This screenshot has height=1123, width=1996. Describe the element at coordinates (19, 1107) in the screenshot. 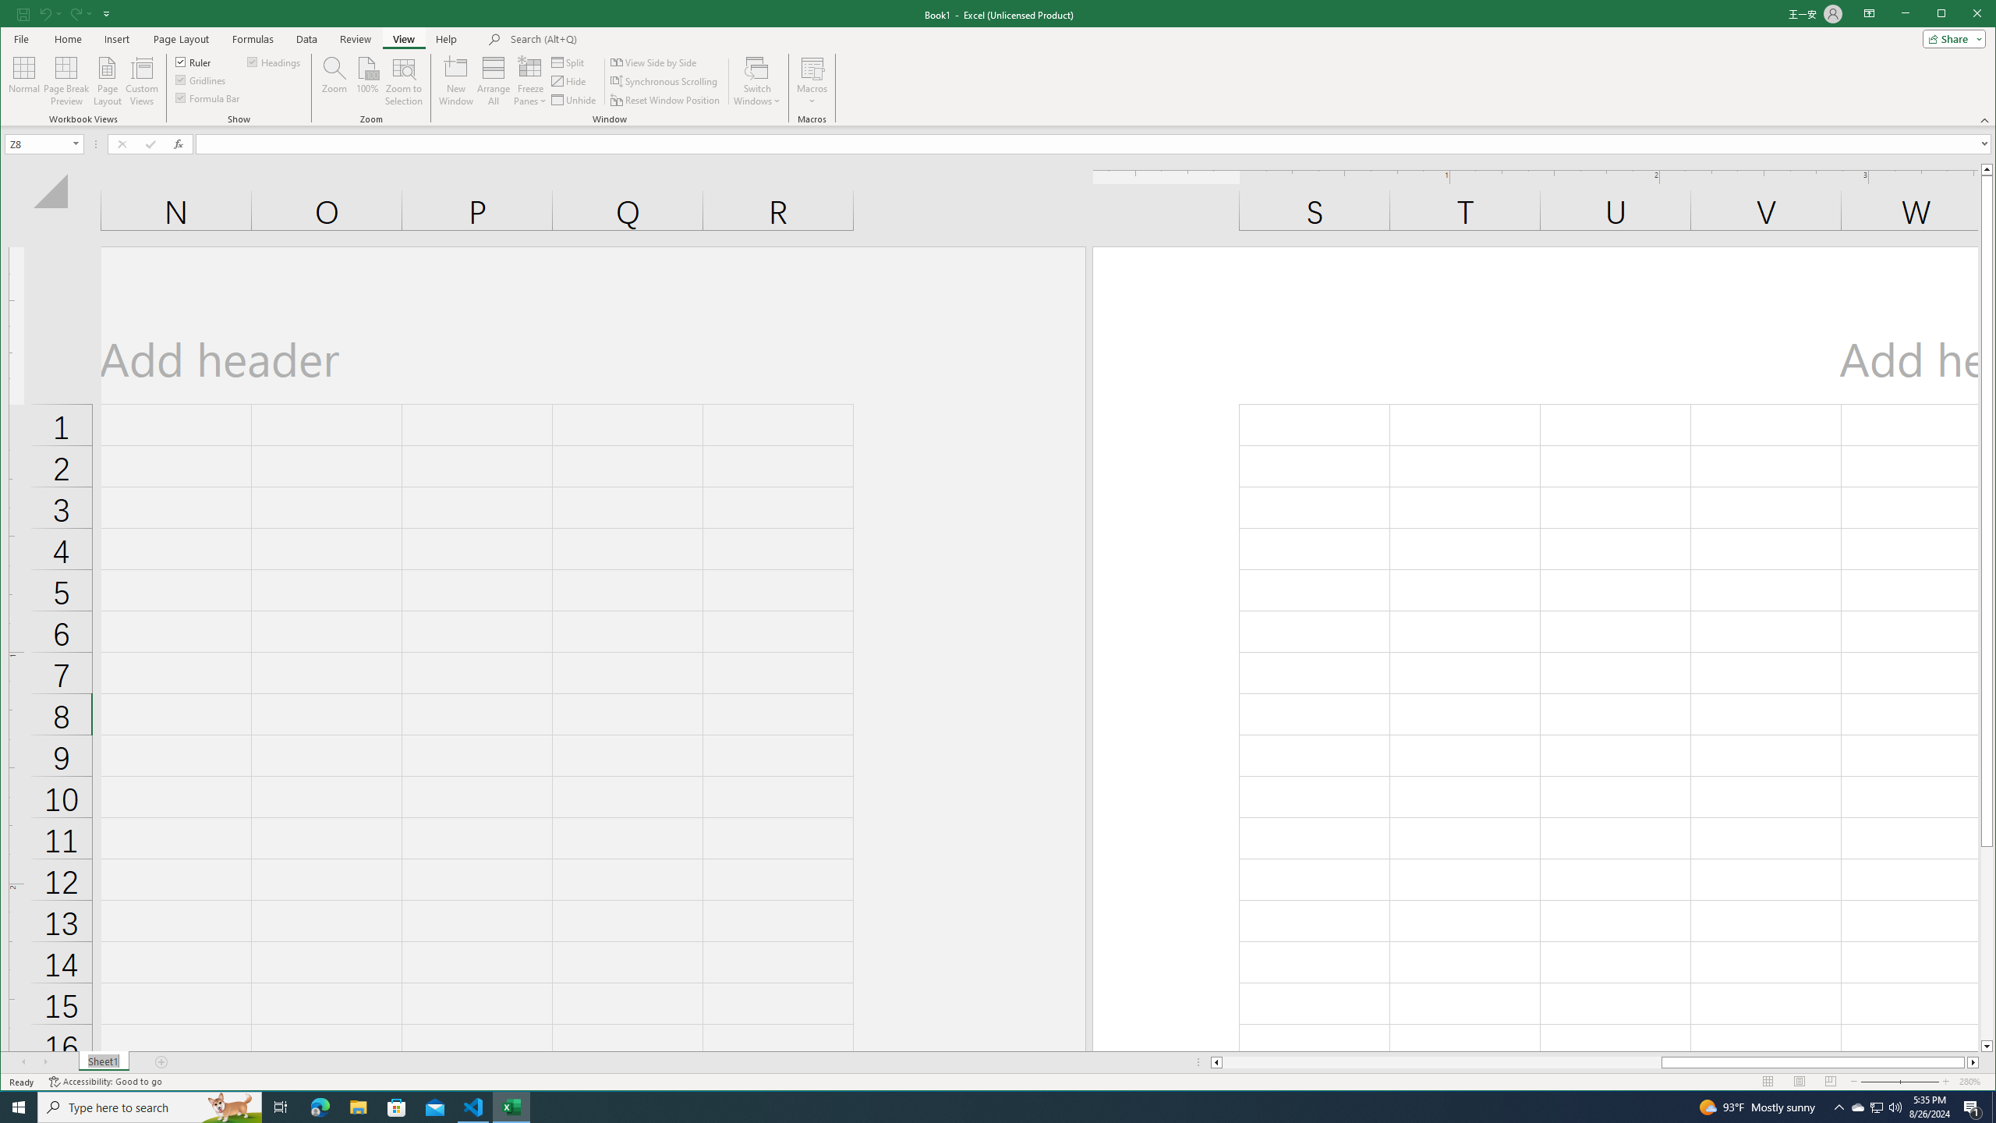

I see `Start` at that location.